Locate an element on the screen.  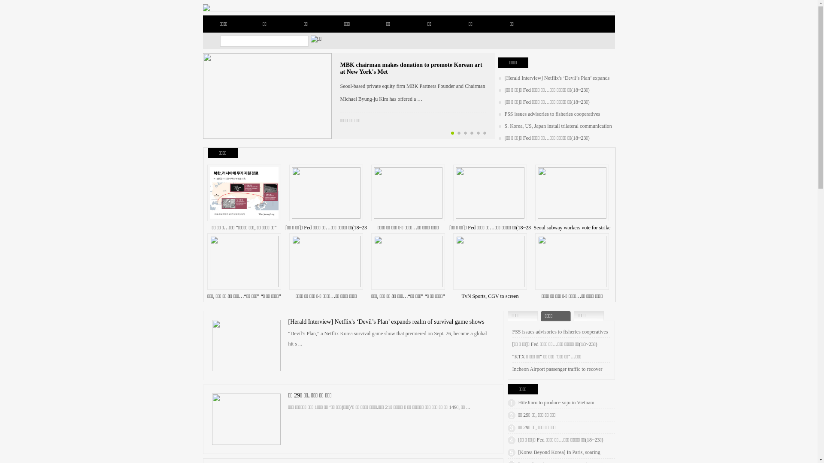
HiteJinro to produce soju in Vietnam is located at coordinates (556, 403).